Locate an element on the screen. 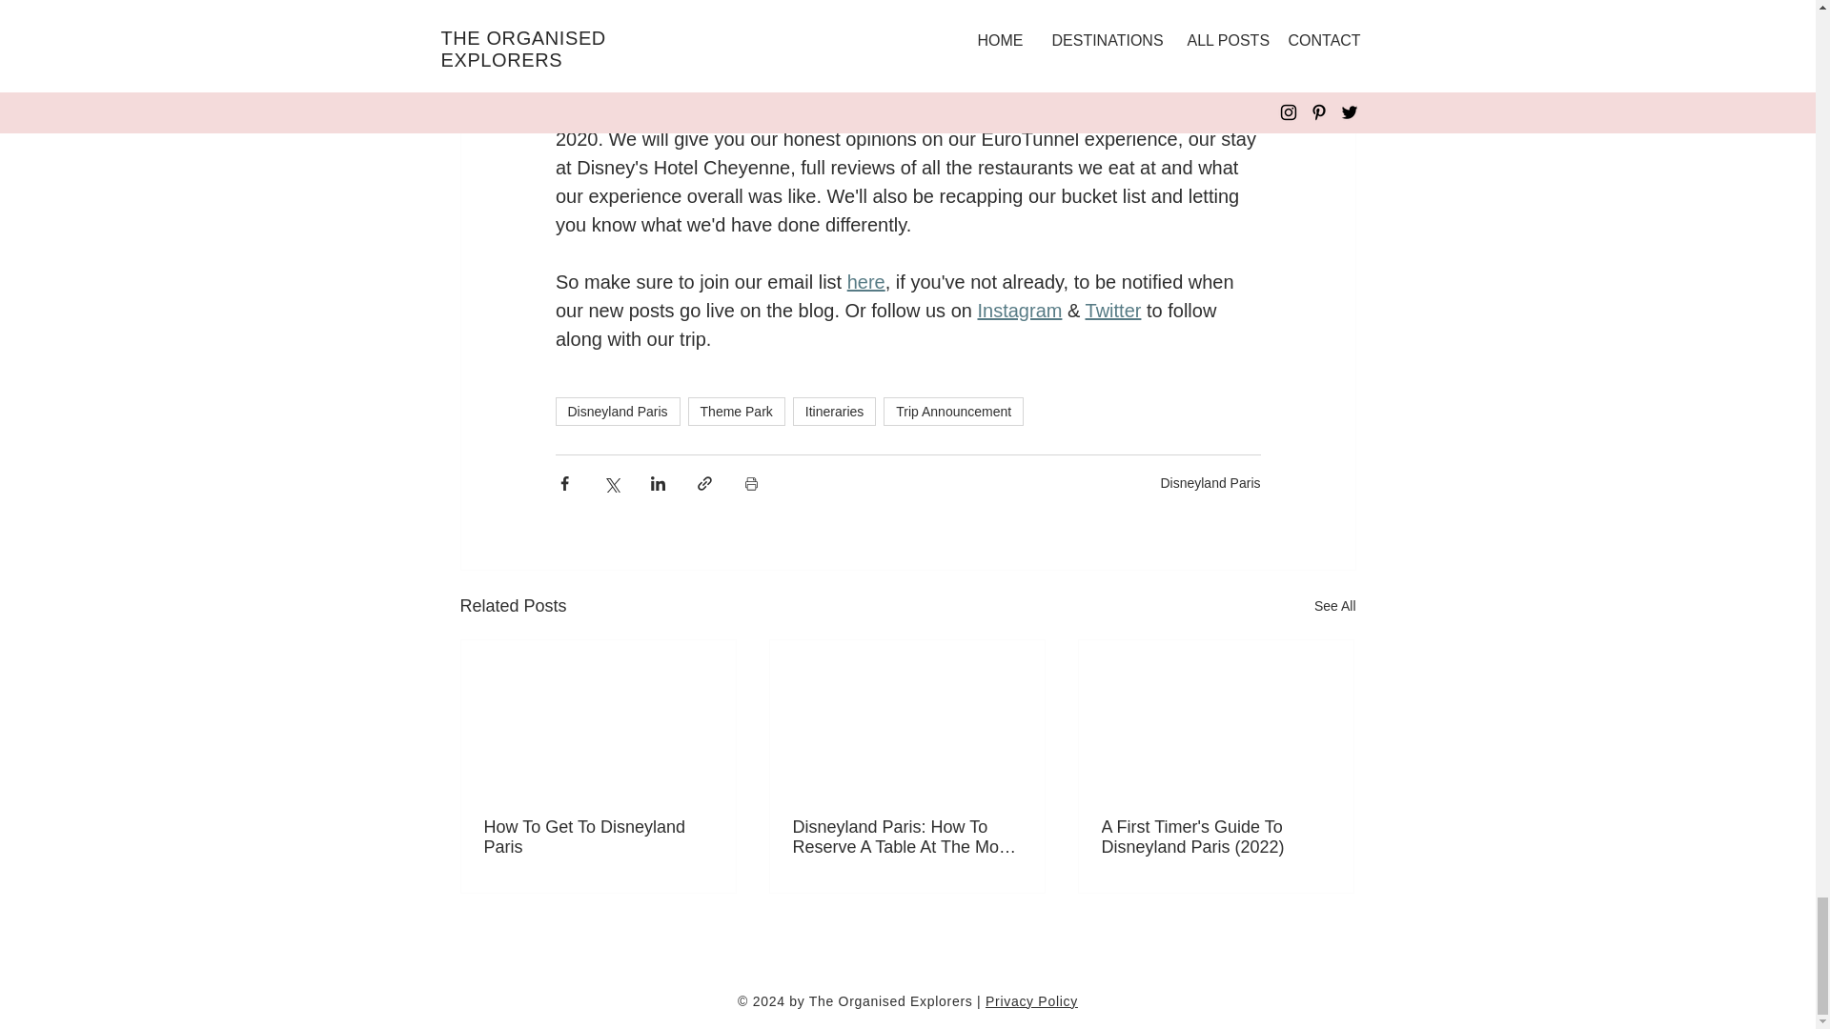 Image resolution: width=1830 pixels, height=1029 pixels. How To Get To Disneyland Paris is located at coordinates (599, 837).